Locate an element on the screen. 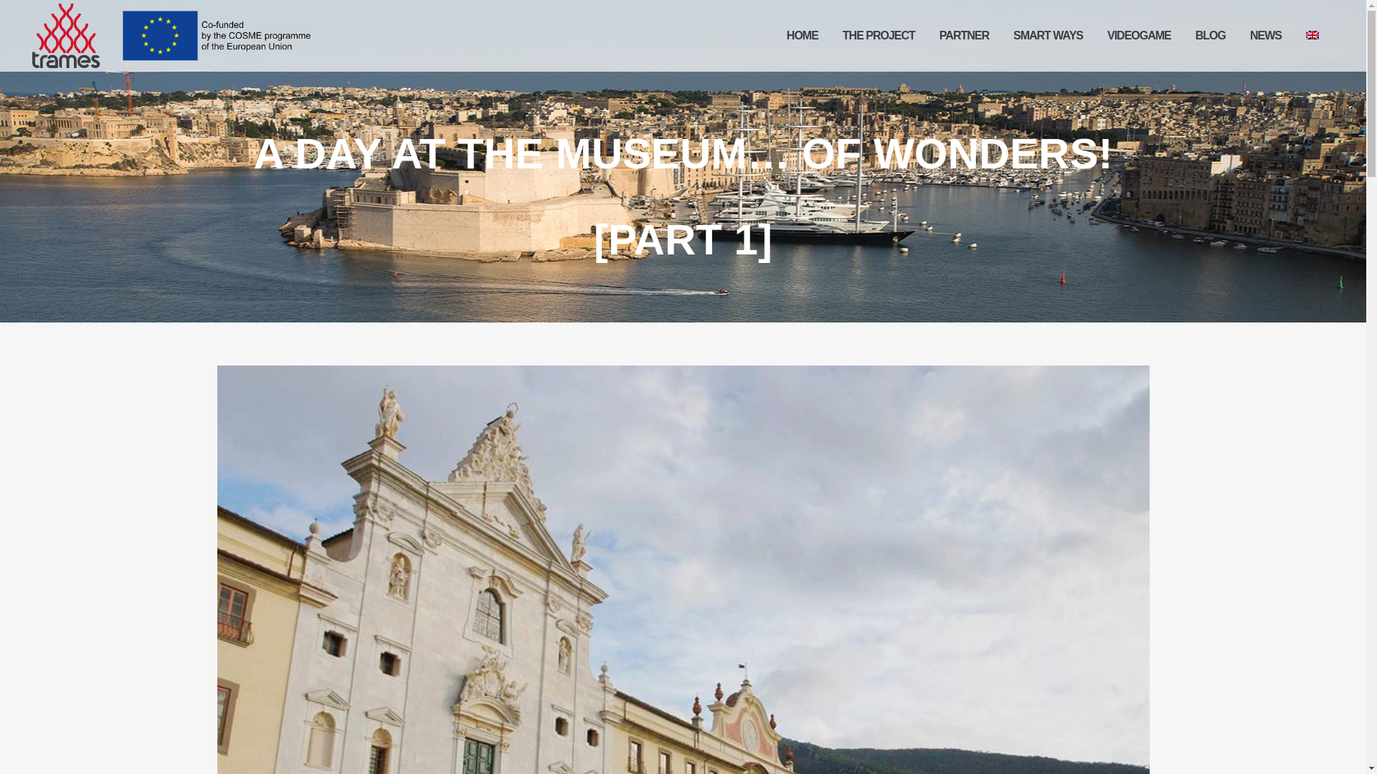 This screenshot has height=774, width=1377. BLOG is located at coordinates (1211, 36).